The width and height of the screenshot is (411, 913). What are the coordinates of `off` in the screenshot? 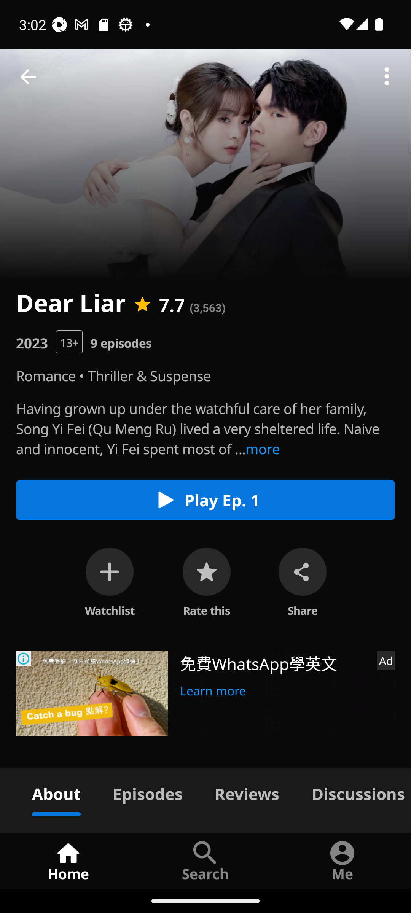 It's located at (110, 571).